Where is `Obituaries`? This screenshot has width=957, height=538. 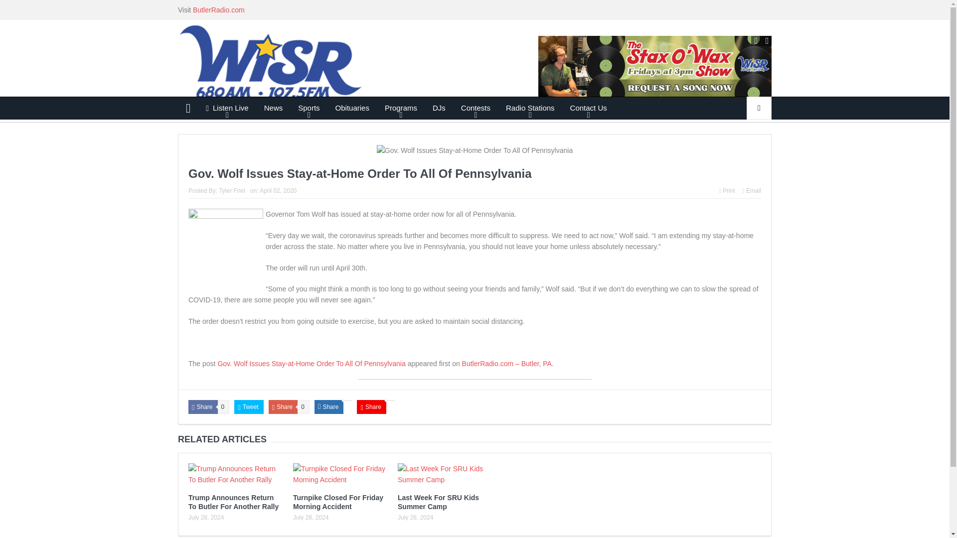 Obituaries is located at coordinates (352, 108).